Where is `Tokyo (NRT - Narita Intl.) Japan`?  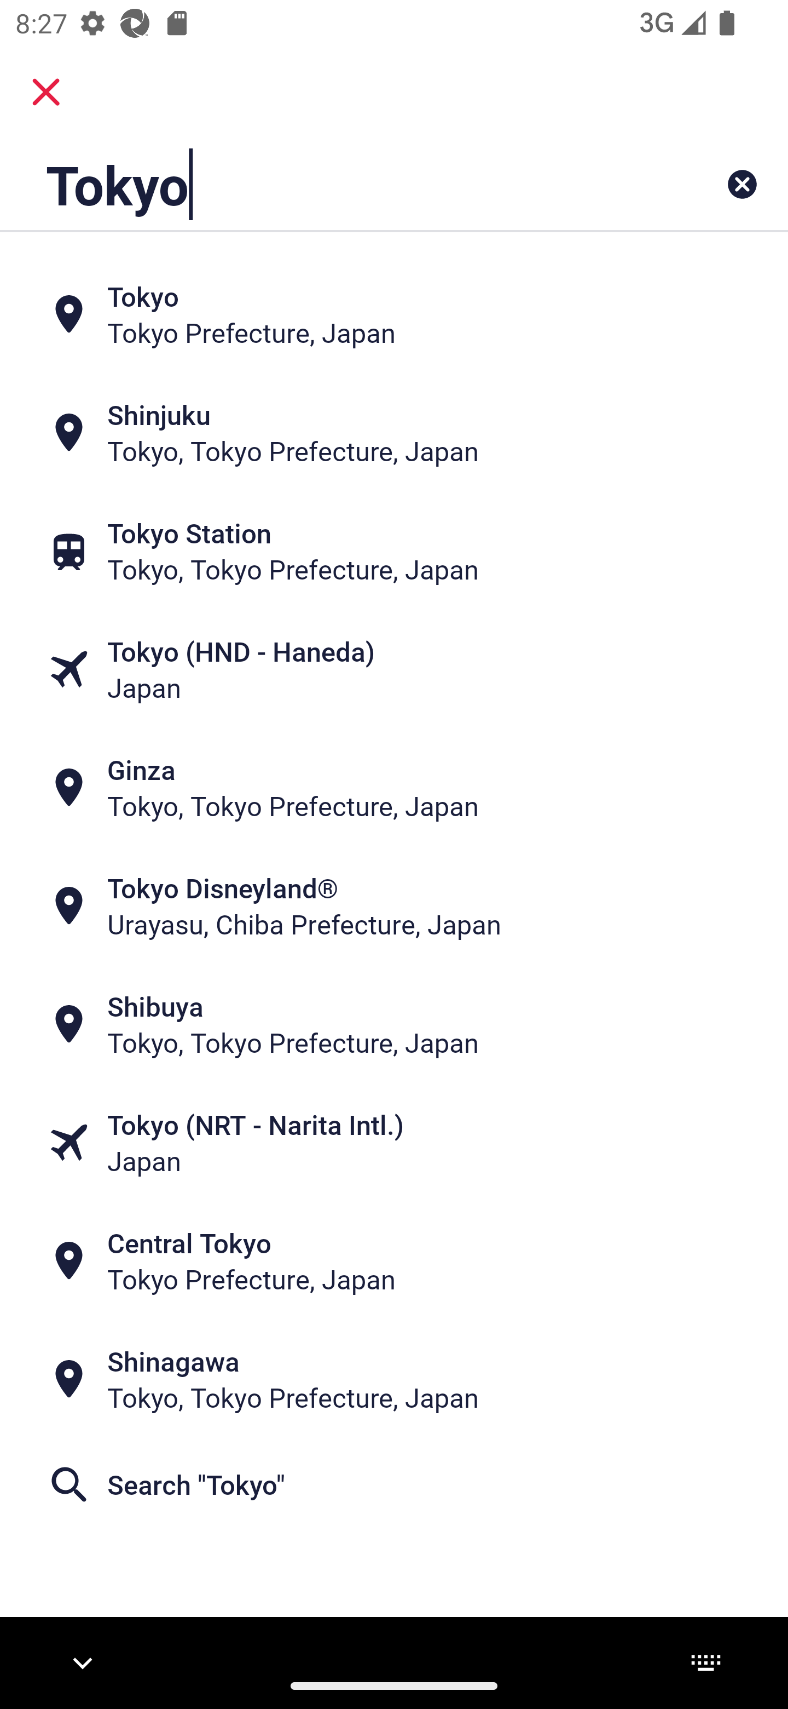 Tokyo (NRT - Narita Intl.) Japan is located at coordinates (394, 1143).